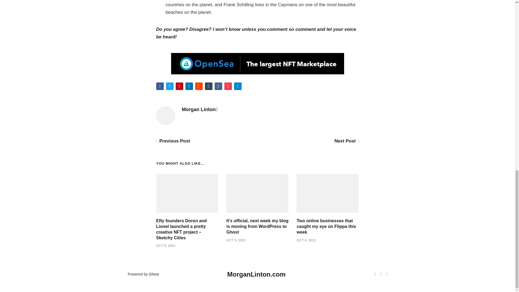  Describe the element at coordinates (346, 141) in the screenshot. I see `Next Post` at that location.